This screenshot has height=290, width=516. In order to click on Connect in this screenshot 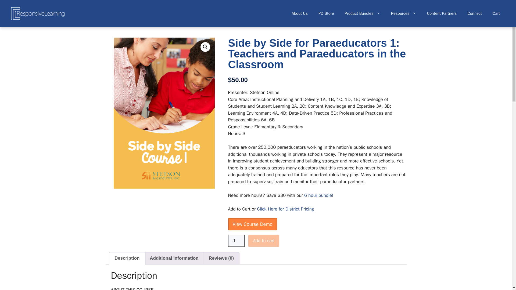, I will do `click(474, 13)`.